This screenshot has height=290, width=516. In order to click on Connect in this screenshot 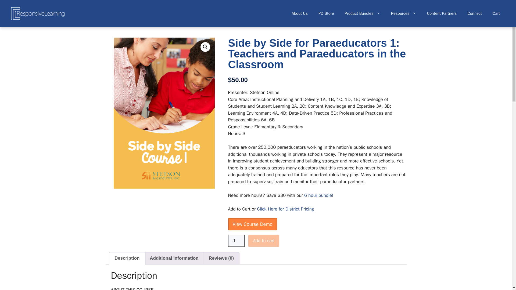, I will do `click(474, 13)`.